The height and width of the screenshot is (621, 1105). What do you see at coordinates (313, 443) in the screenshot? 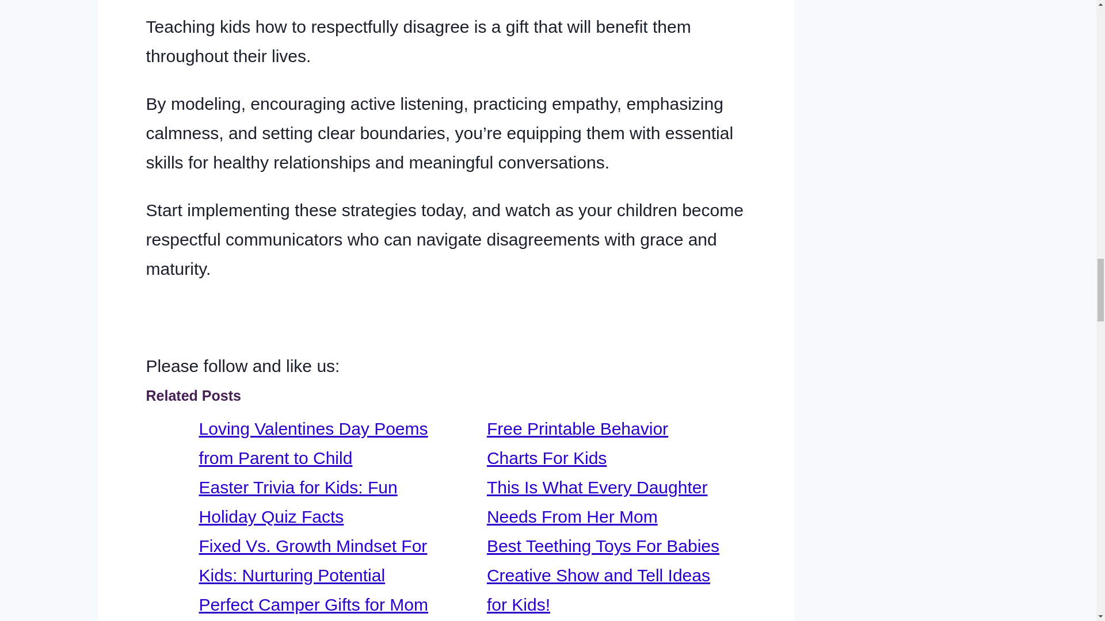
I see `Loving Valentines Day Poems from Parent to Child` at bounding box center [313, 443].